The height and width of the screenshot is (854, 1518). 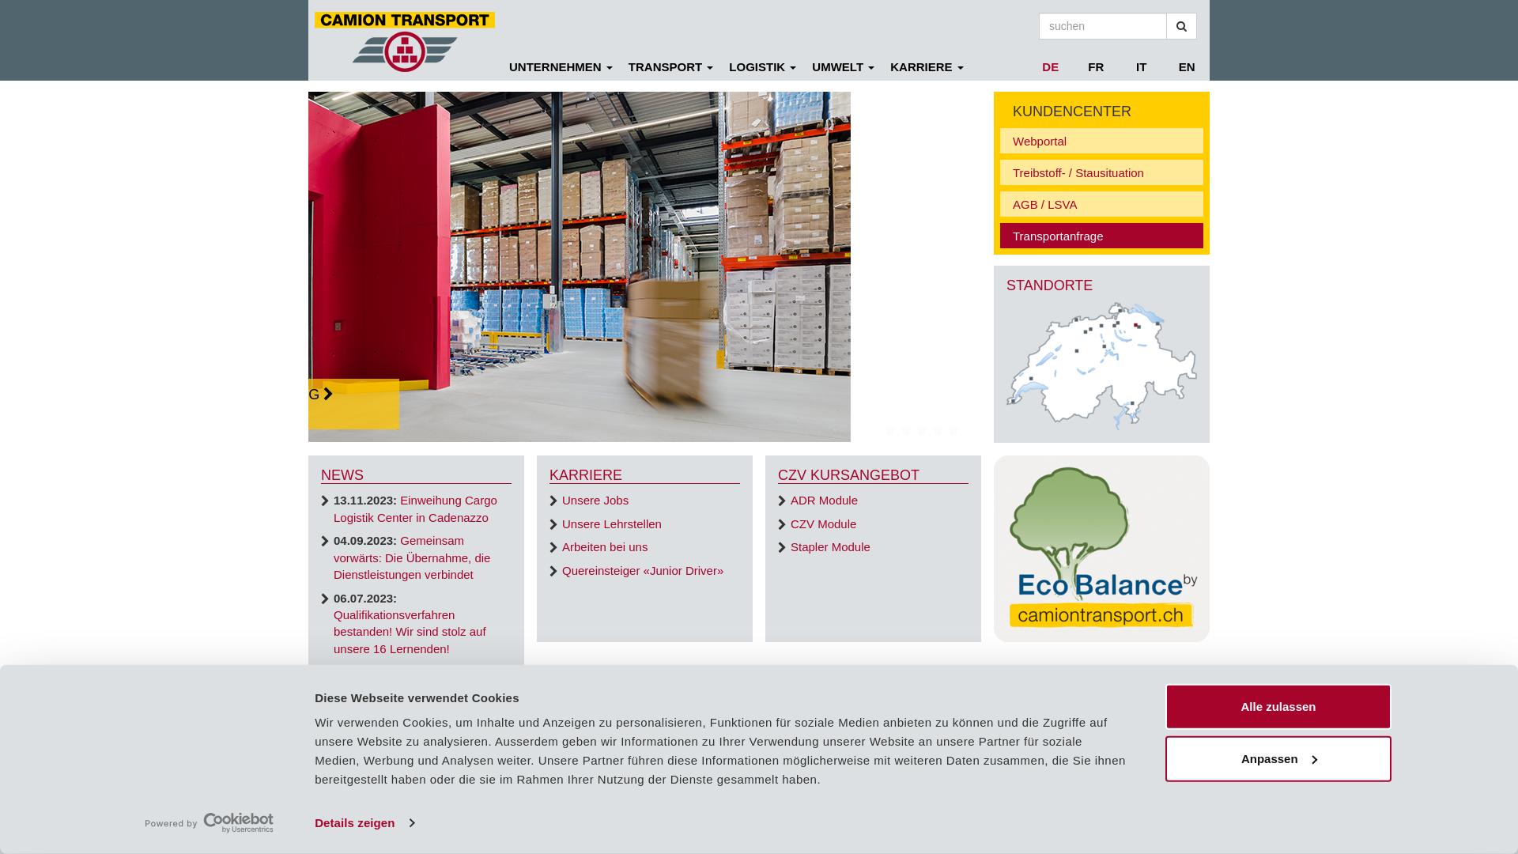 What do you see at coordinates (561, 67) in the screenshot?
I see `UNTERNEHMEN` at bounding box center [561, 67].